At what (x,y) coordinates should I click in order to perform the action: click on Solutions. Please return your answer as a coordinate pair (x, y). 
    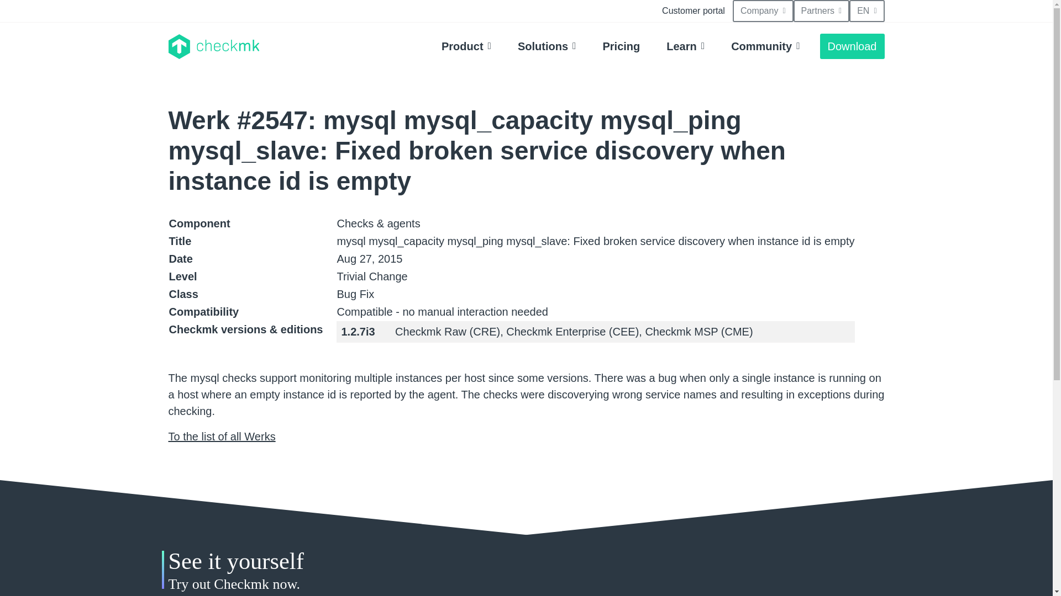
    Looking at the image, I should click on (547, 46).